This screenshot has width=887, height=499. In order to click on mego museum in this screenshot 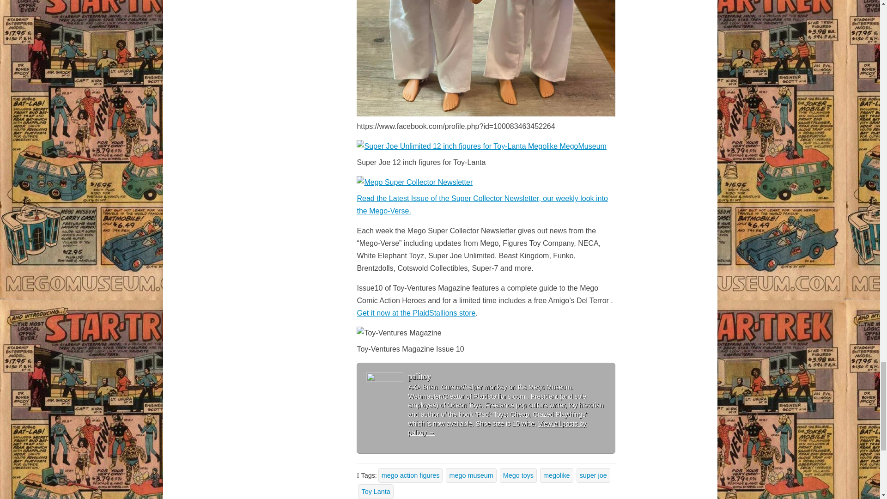, I will do `click(471, 475)`.